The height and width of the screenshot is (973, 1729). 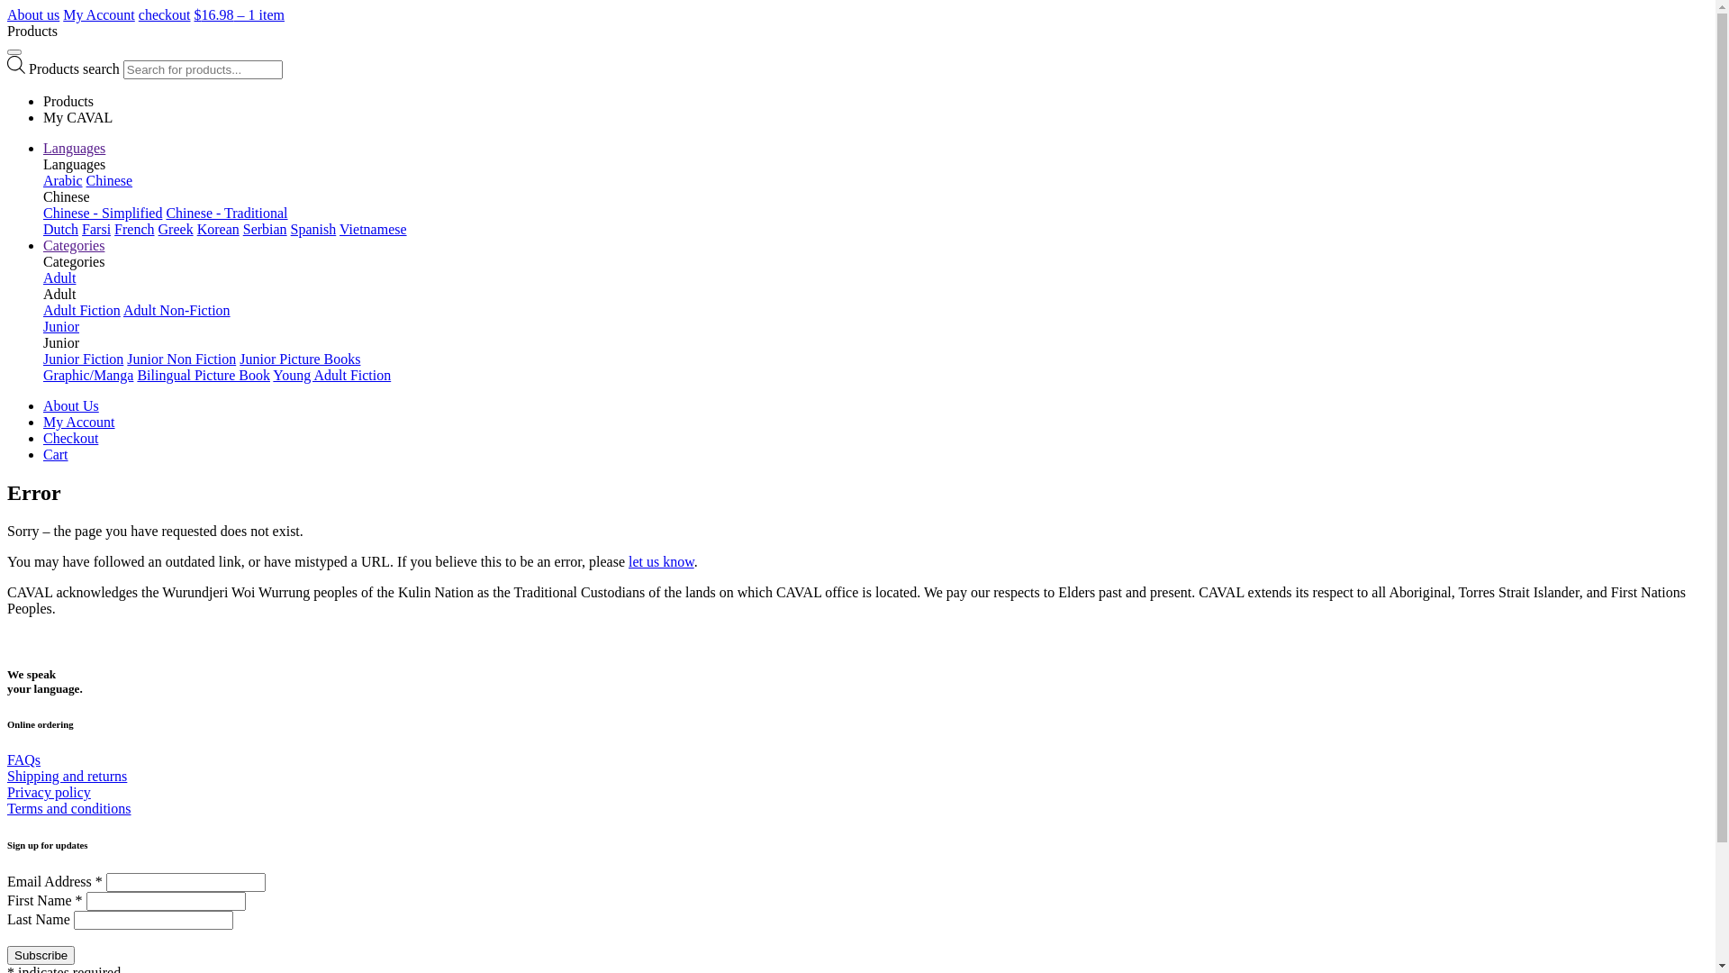 What do you see at coordinates (41, 955) in the screenshot?
I see `Subscribe` at bounding box center [41, 955].